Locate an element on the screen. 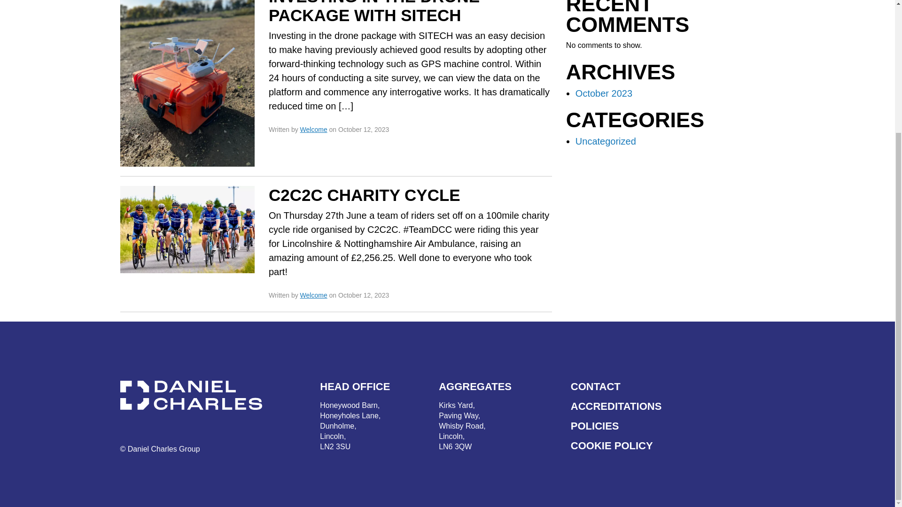 The height and width of the screenshot is (507, 902). ACCREDITATIONS is located at coordinates (462, 426).